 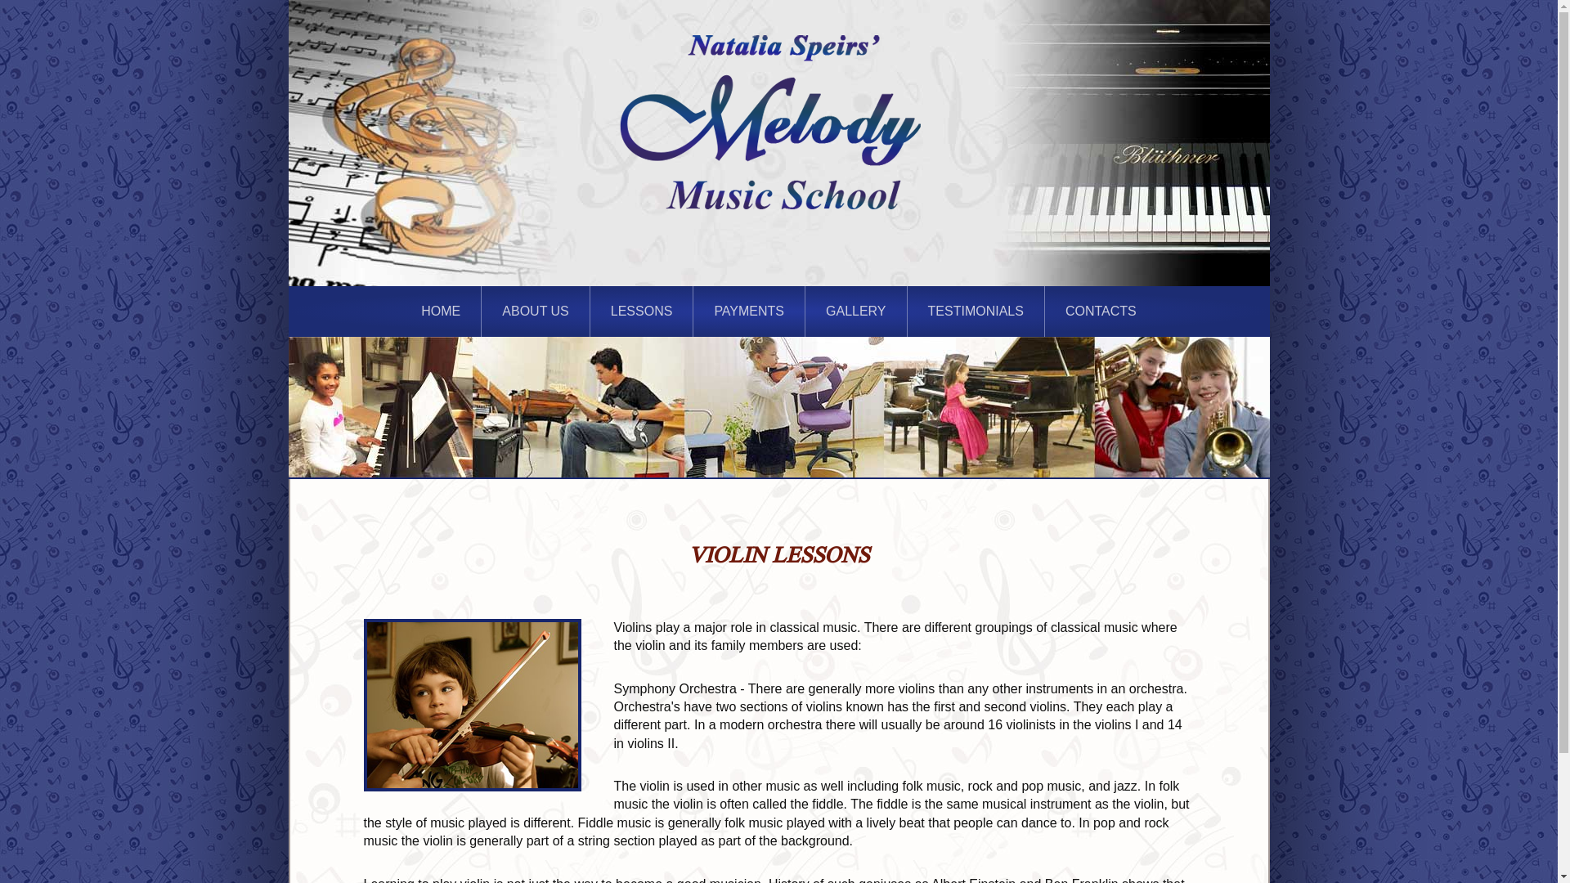 I want to click on GALLERY, so click(x=855, y=311).